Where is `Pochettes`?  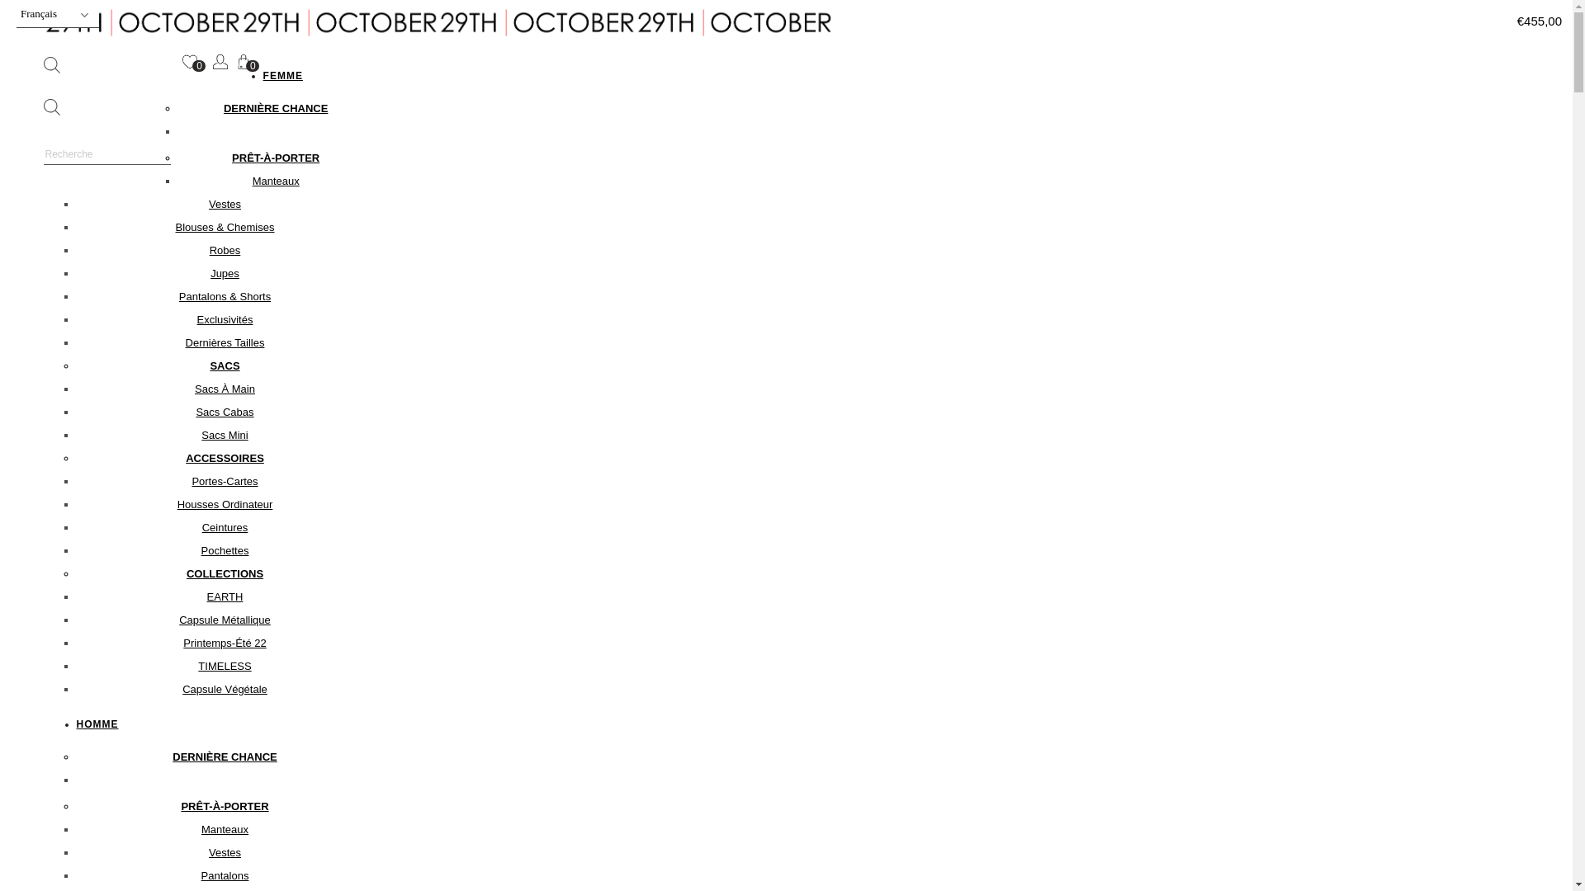
Pochettes is located at coordinates (225, 551).